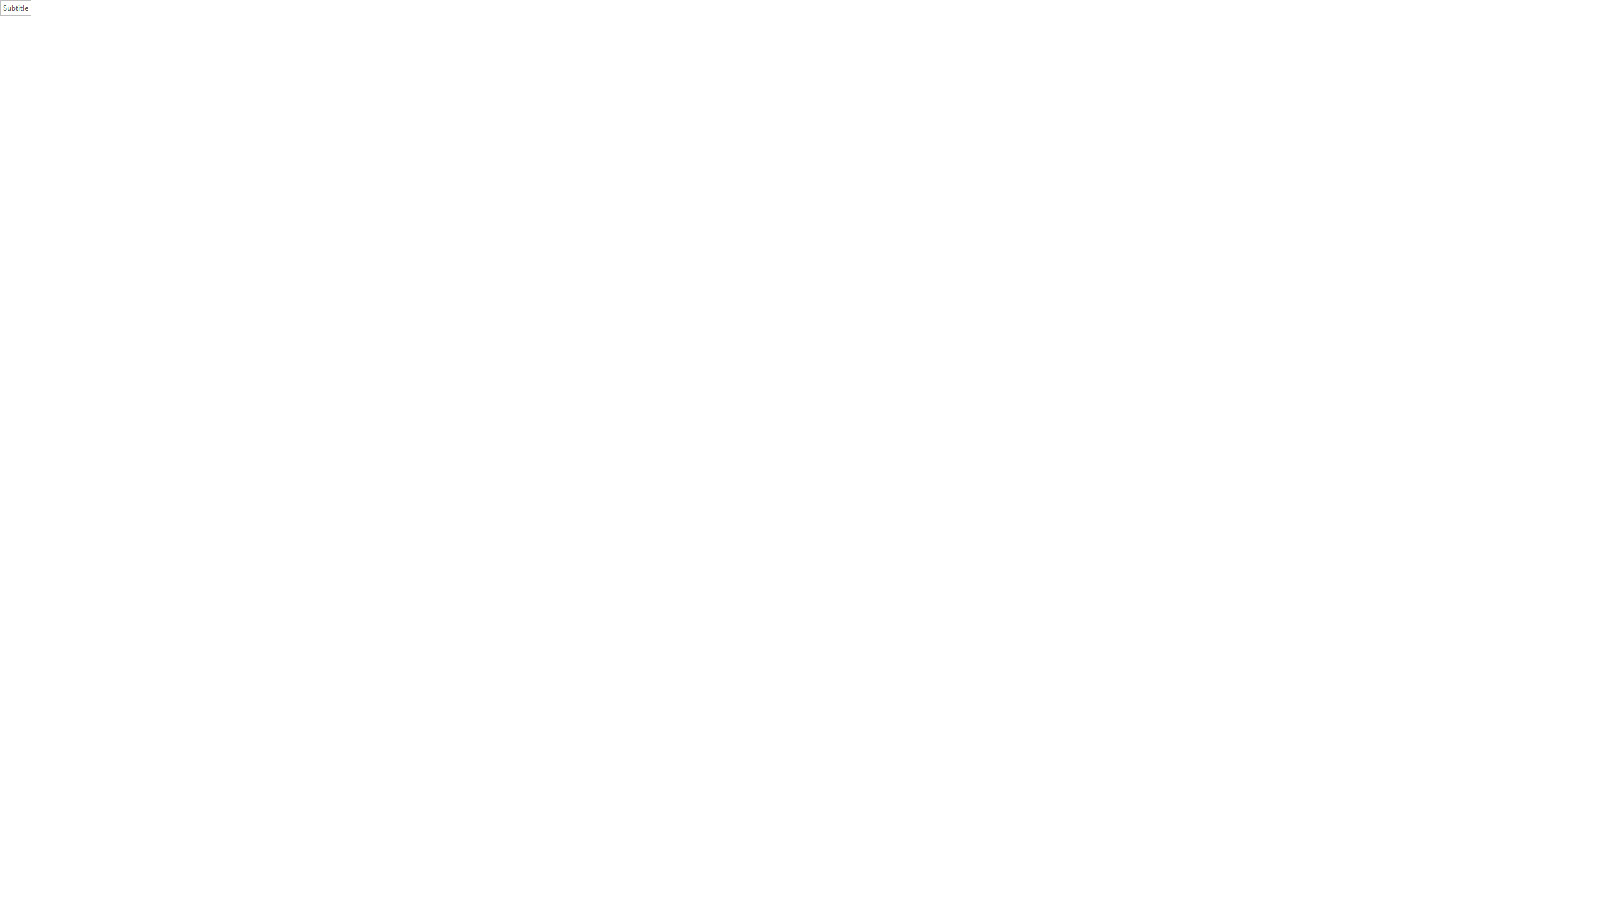 This screenshot has height=904, width=1608. Describe the element at coordinates (362, 75) in the screenshot. I see `Align Right` at that location.